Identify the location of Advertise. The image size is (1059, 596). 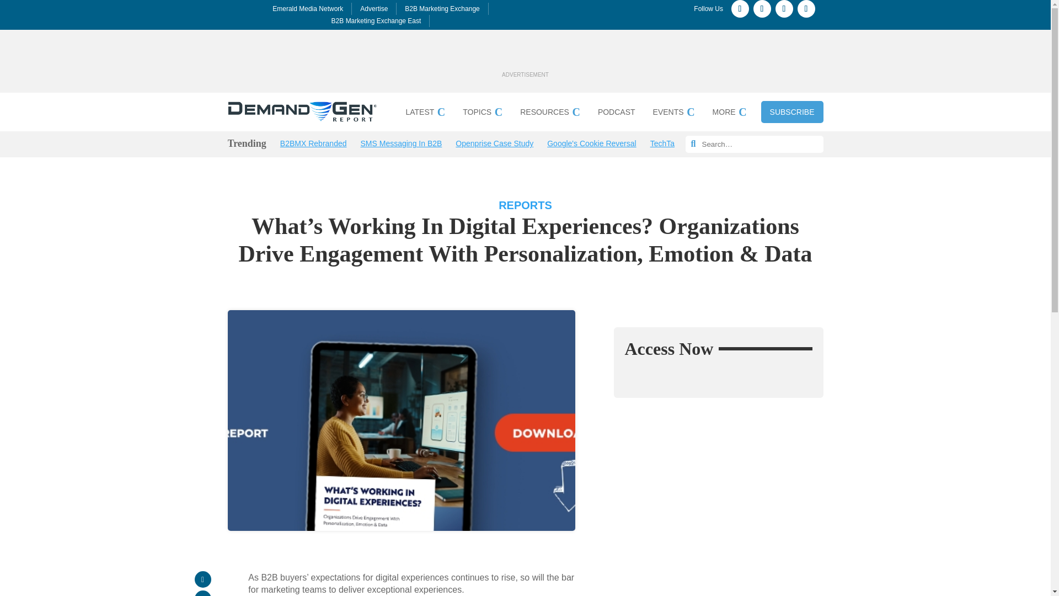
(373, 8).